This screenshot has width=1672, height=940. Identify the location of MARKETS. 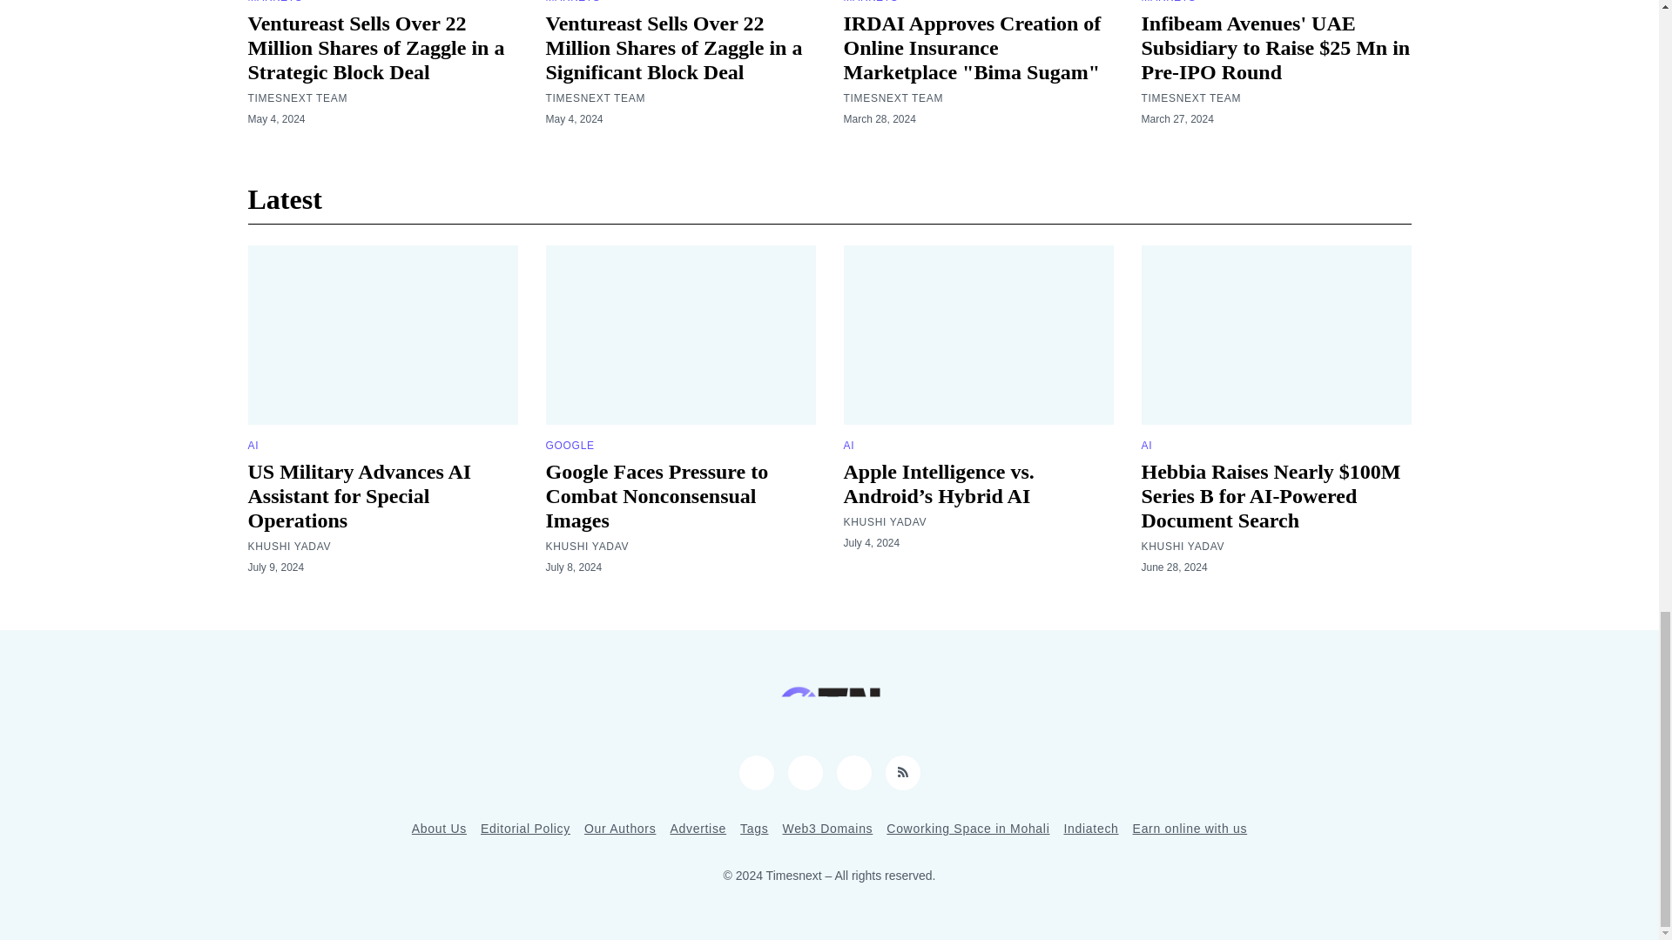
(275, 2).